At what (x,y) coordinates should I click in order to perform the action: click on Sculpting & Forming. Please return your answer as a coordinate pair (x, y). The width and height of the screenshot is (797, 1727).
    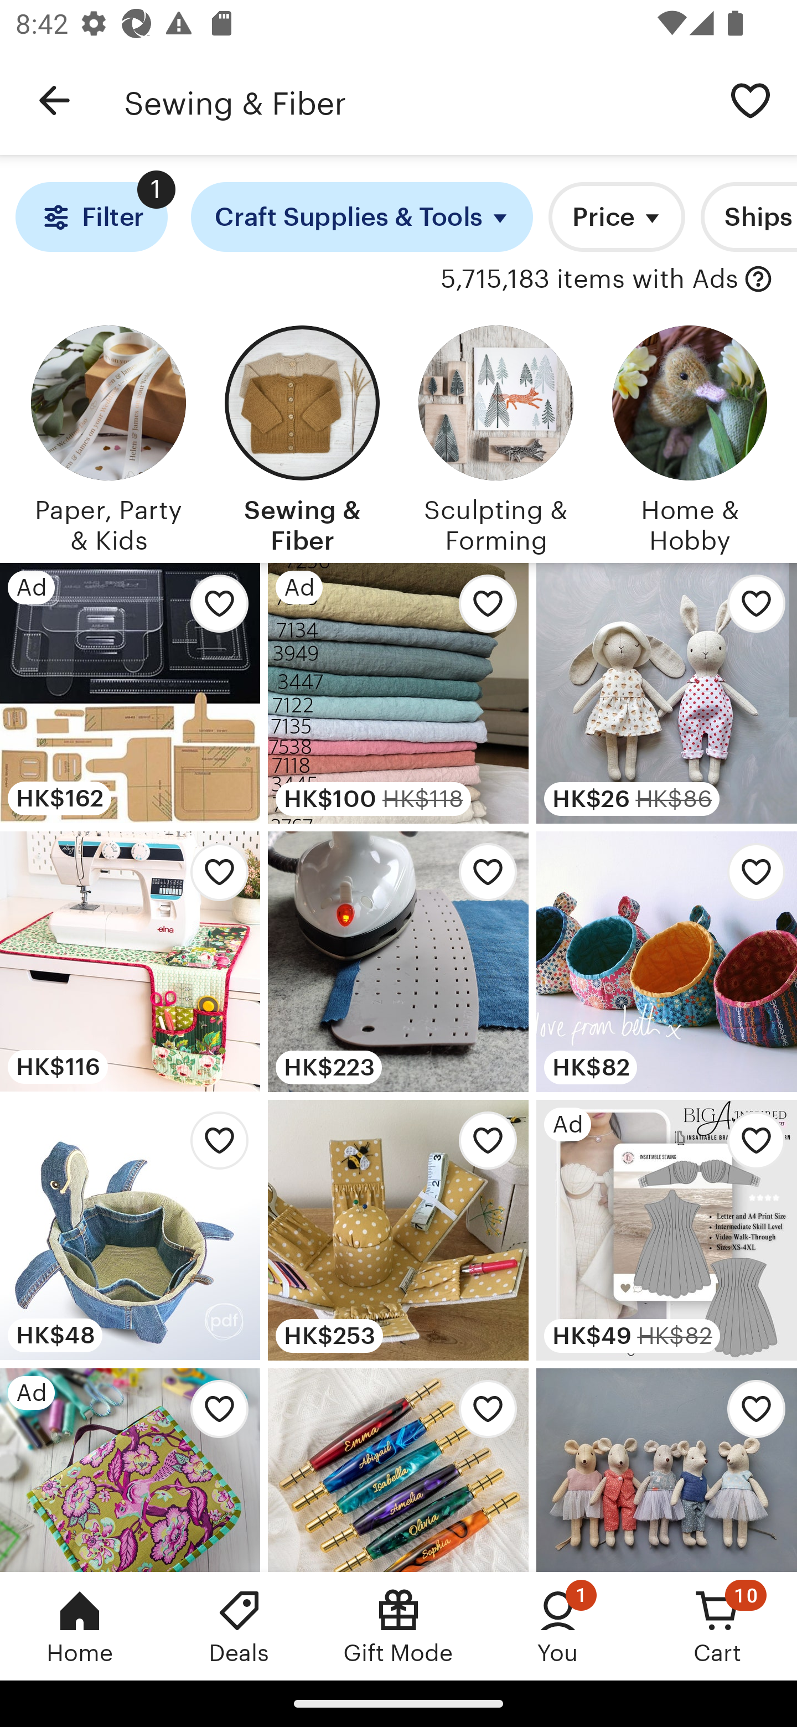
    Looking at the image, I should click on (495, 436).